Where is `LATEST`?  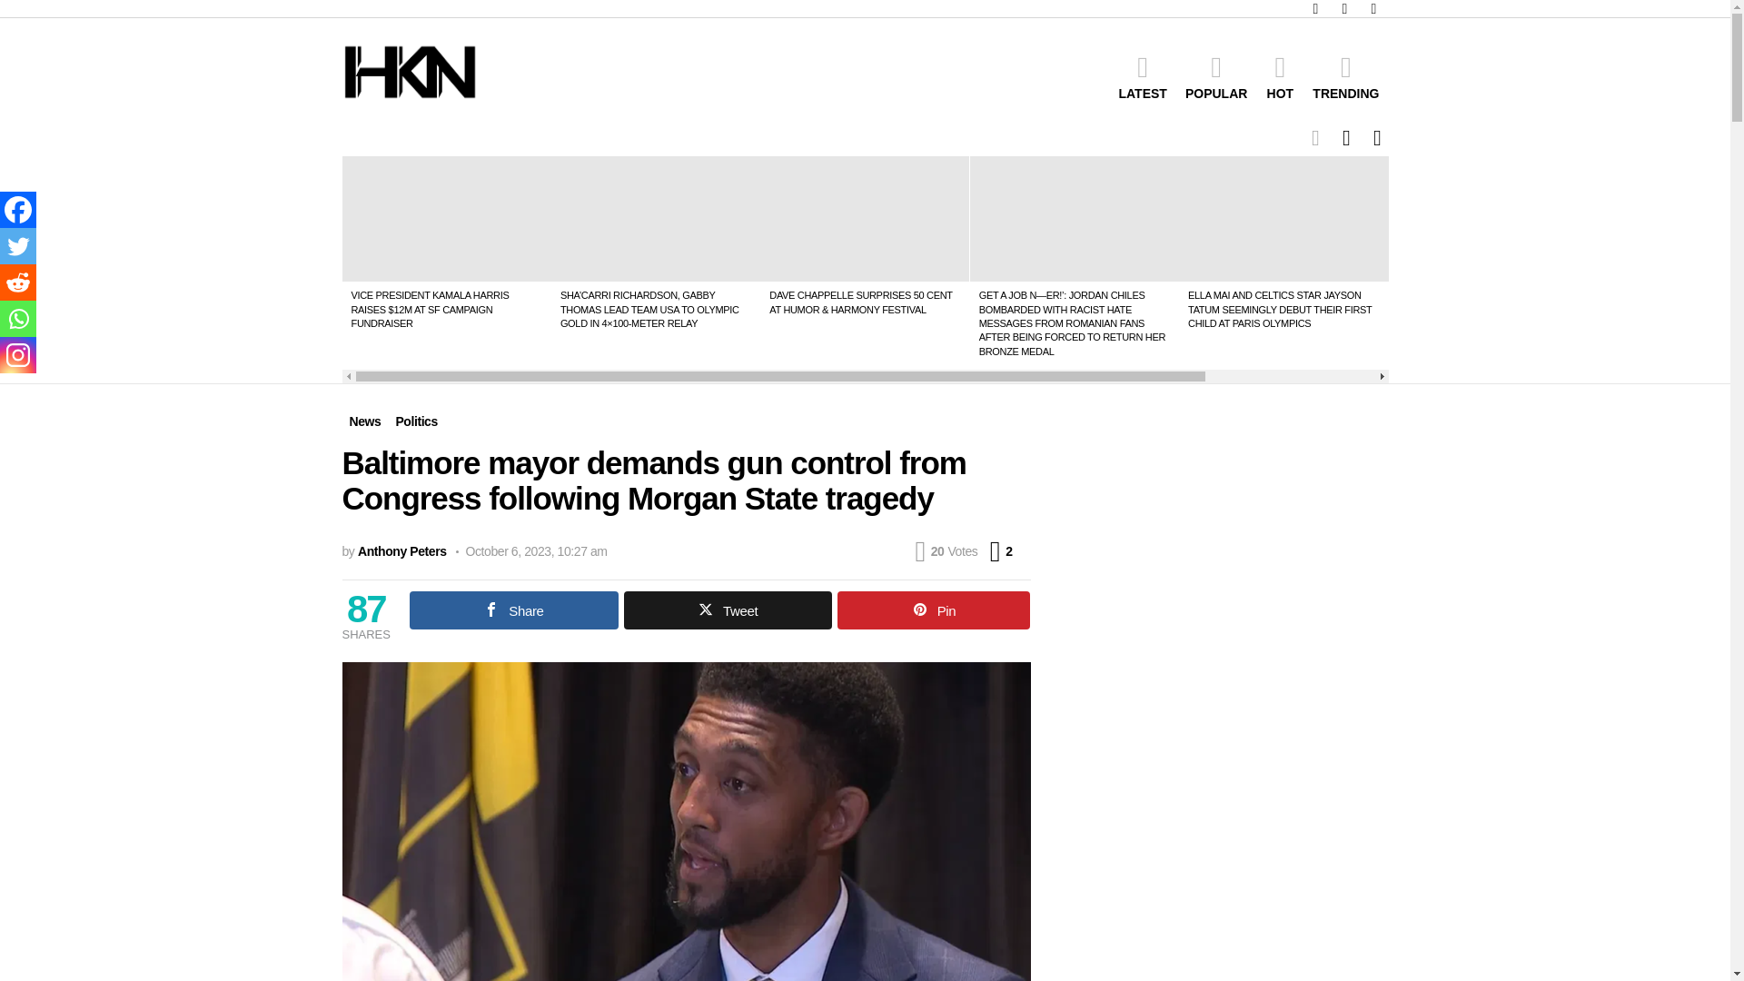
LATEST is located at coordinates (1143, 77).